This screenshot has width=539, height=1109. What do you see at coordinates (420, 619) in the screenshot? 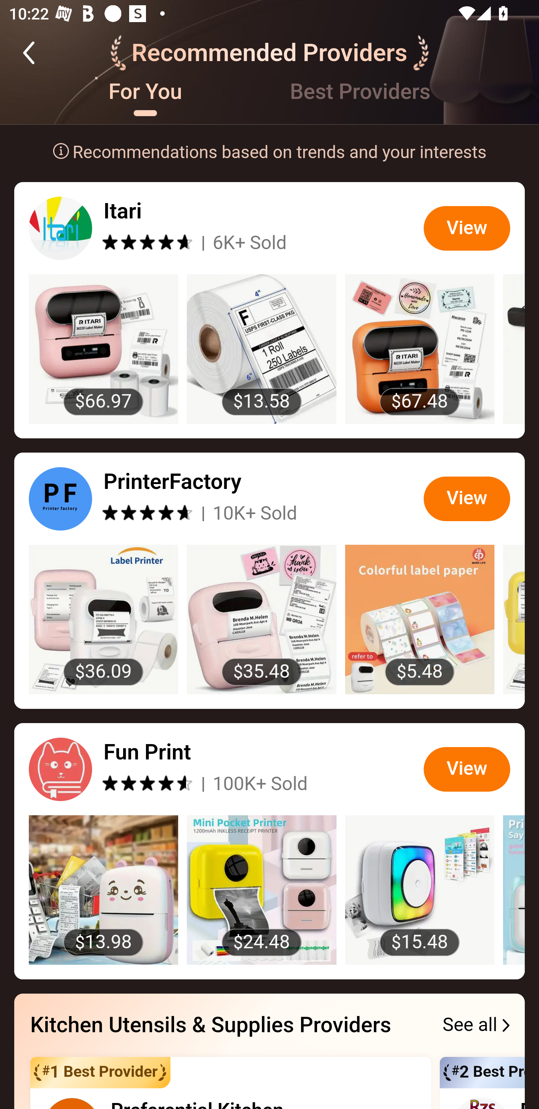
I see `$ 5.48 webp $5.48` at bounding box center [420, 619].